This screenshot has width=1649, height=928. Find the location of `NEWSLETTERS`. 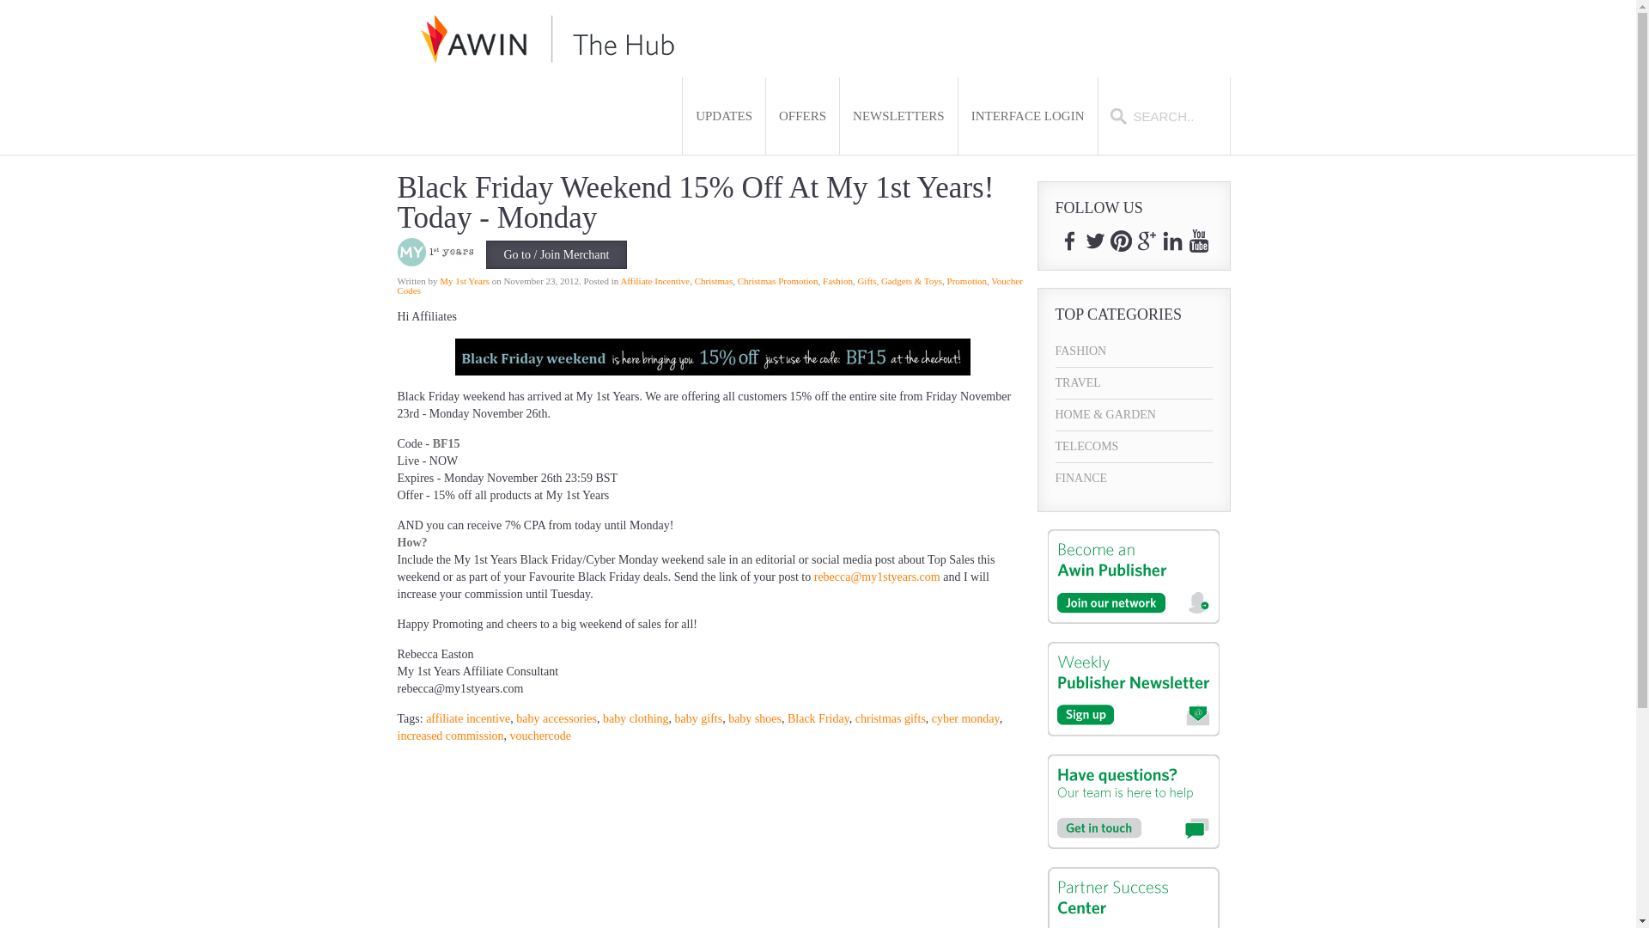

NEWSLETTERS is located at coordinates (898, 116).